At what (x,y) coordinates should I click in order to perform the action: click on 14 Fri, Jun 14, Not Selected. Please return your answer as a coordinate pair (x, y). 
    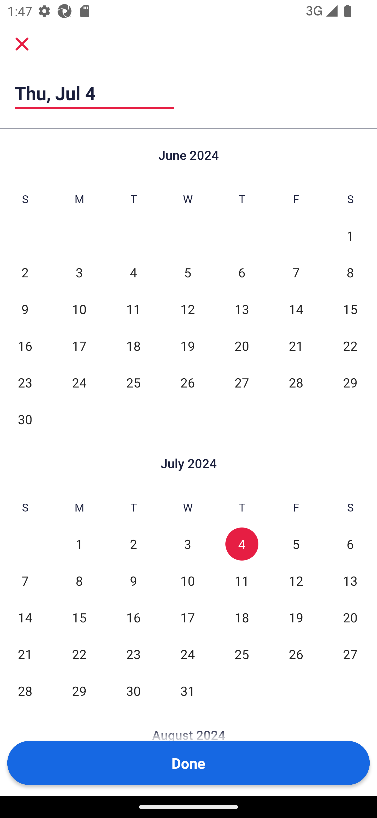
    Looking at the image, I should click on (296, 309).